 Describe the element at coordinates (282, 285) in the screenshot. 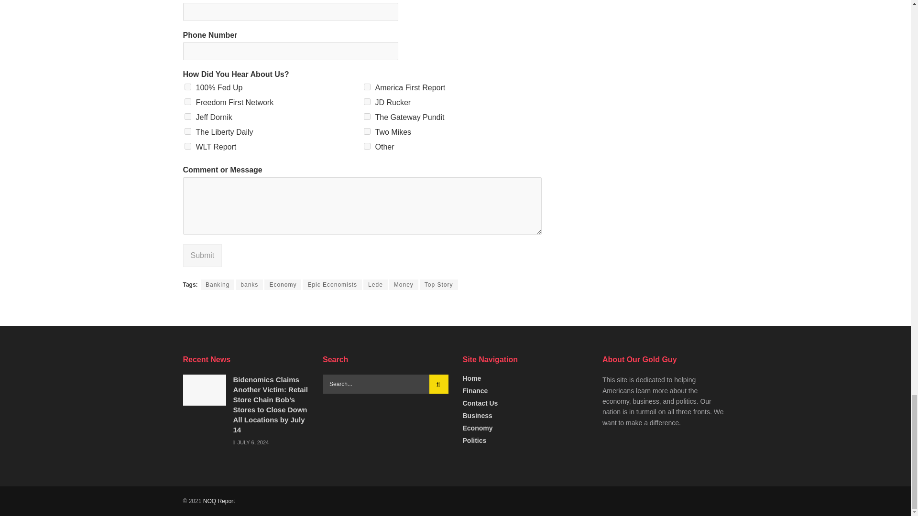

I see `Economy` at that location.